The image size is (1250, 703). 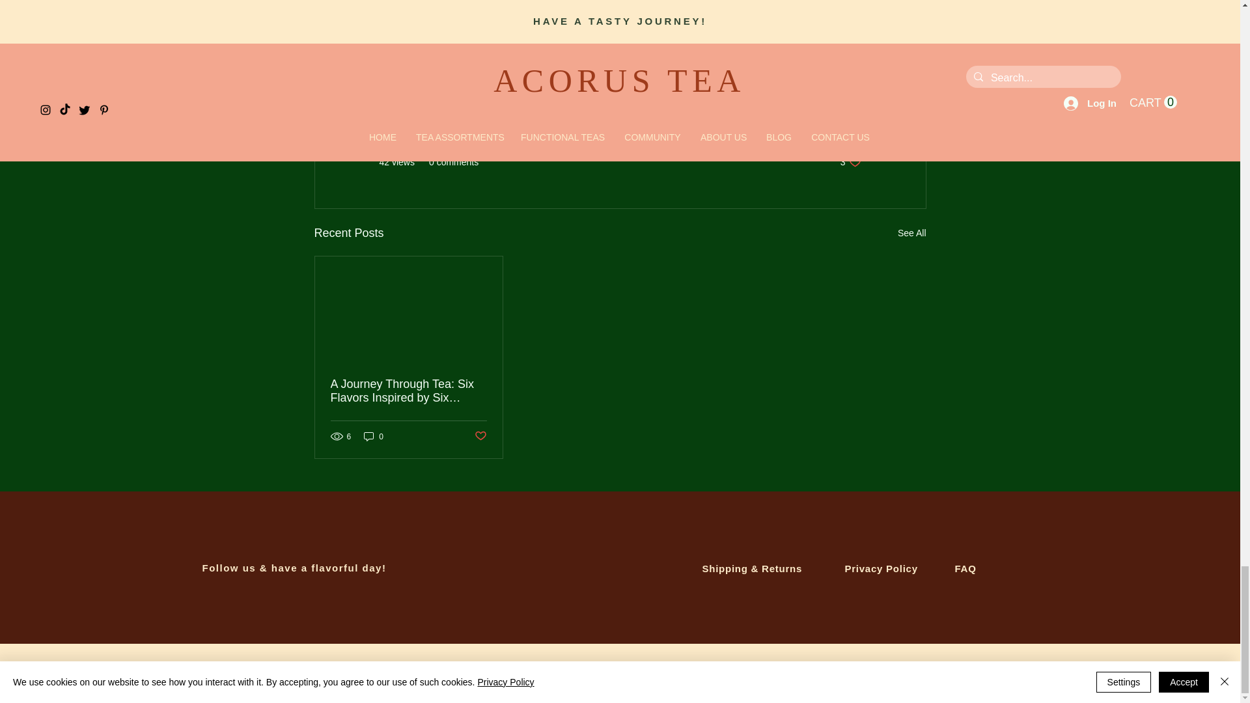 I want to click on FAQ, so click(x=965, y=569).